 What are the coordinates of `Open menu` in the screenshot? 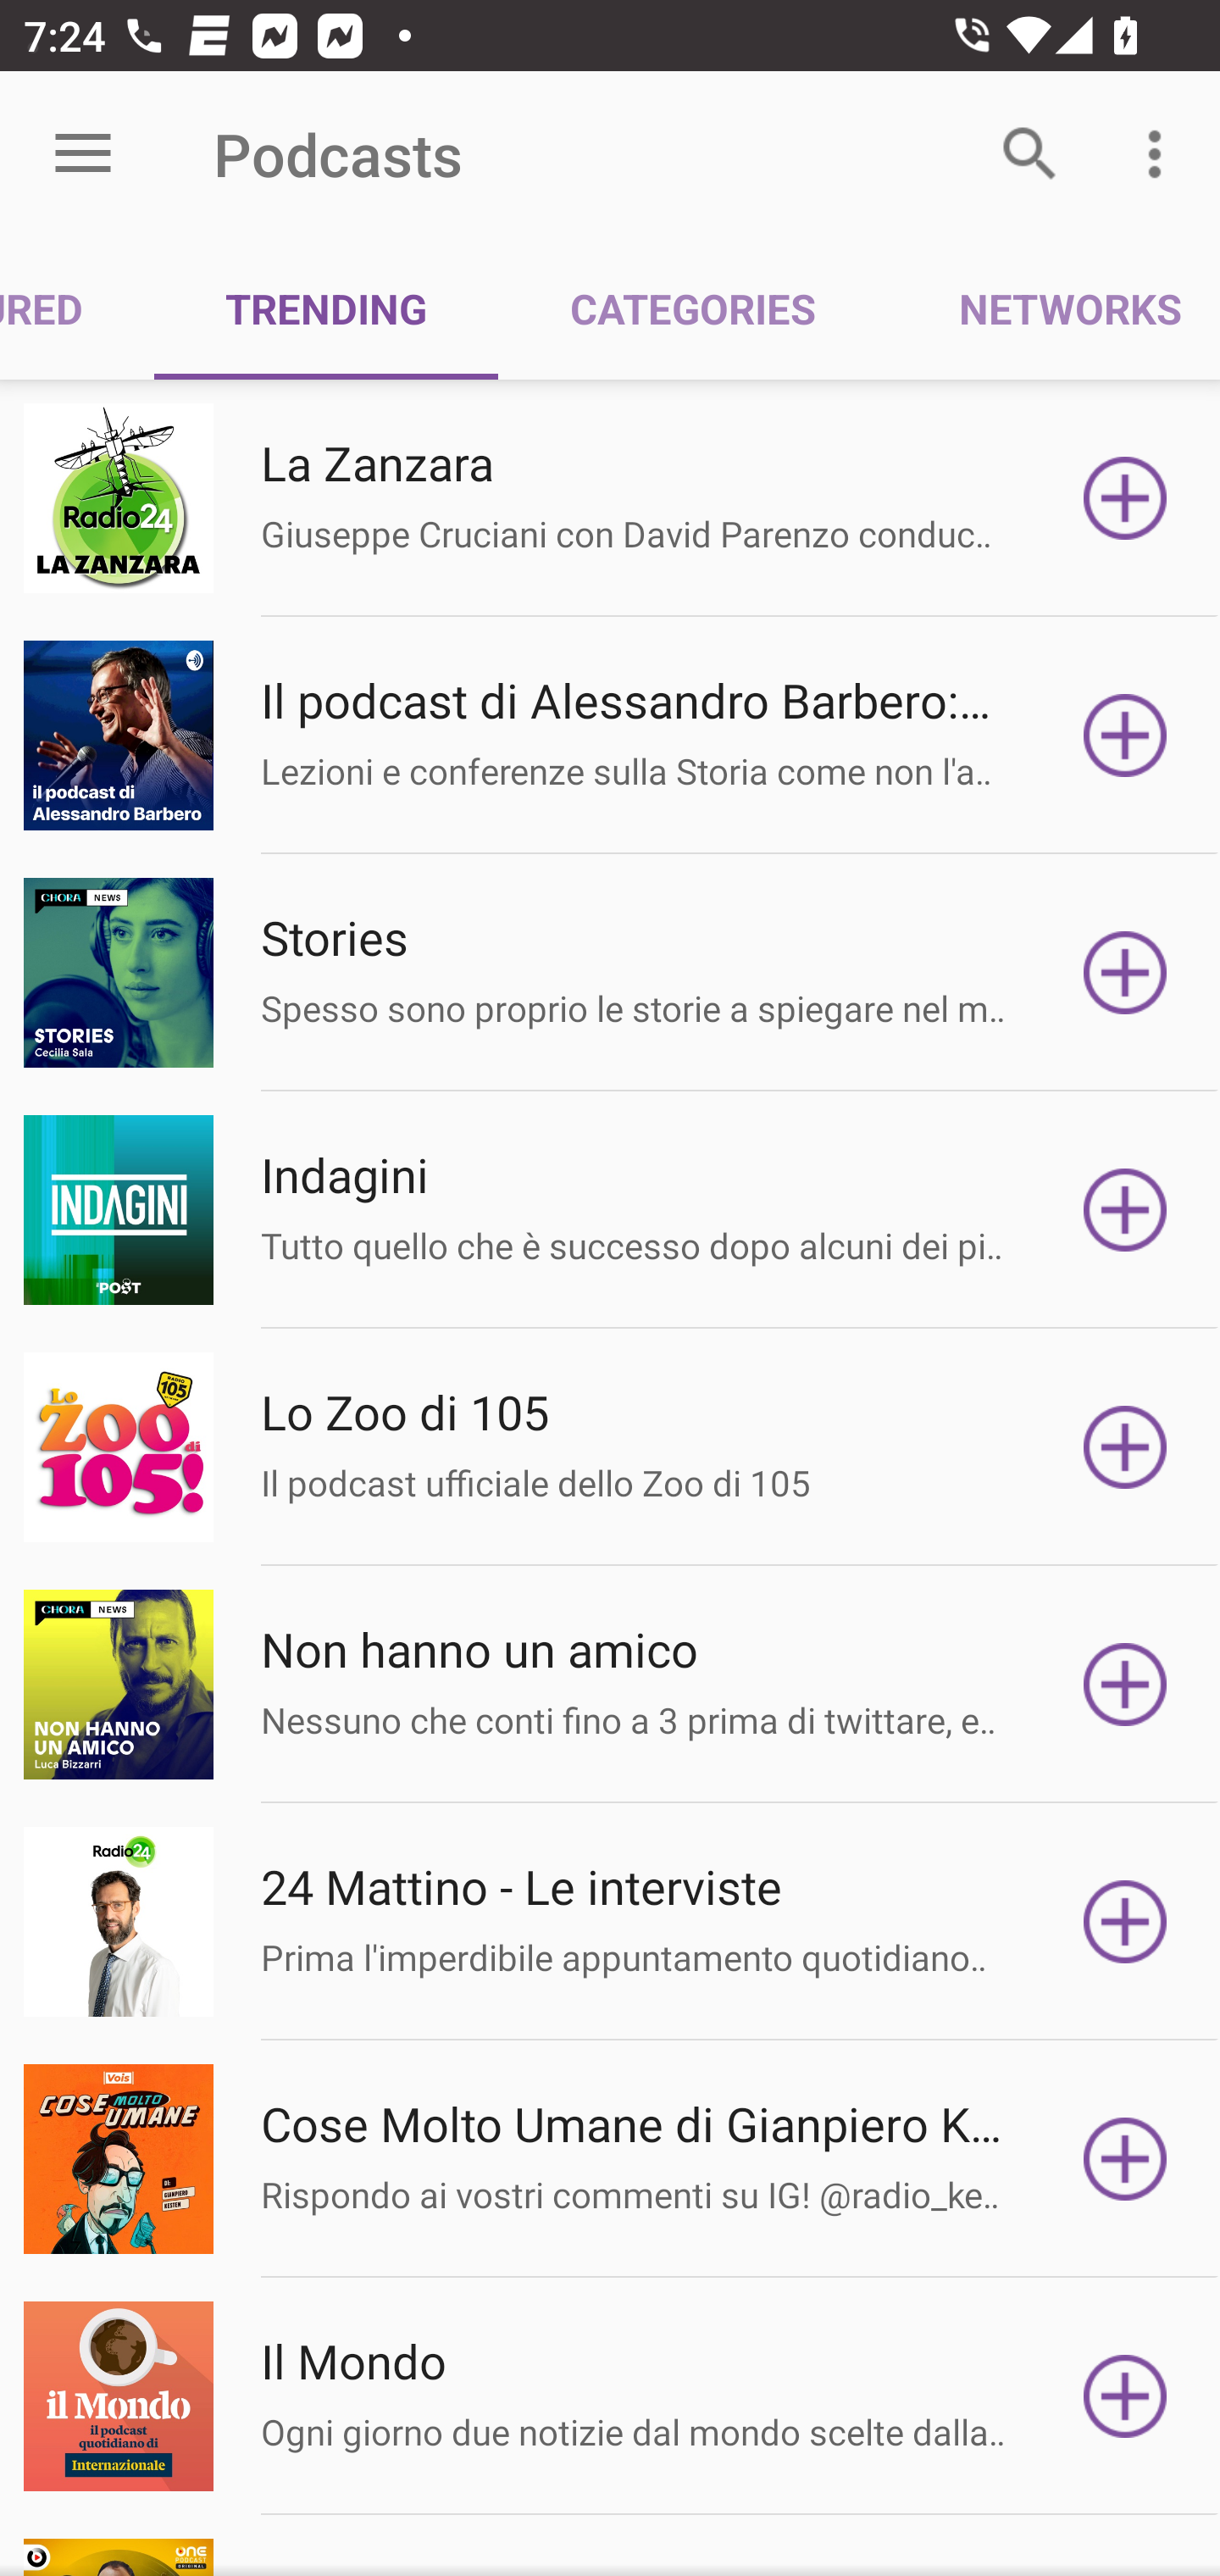 It's located at (83, 154).